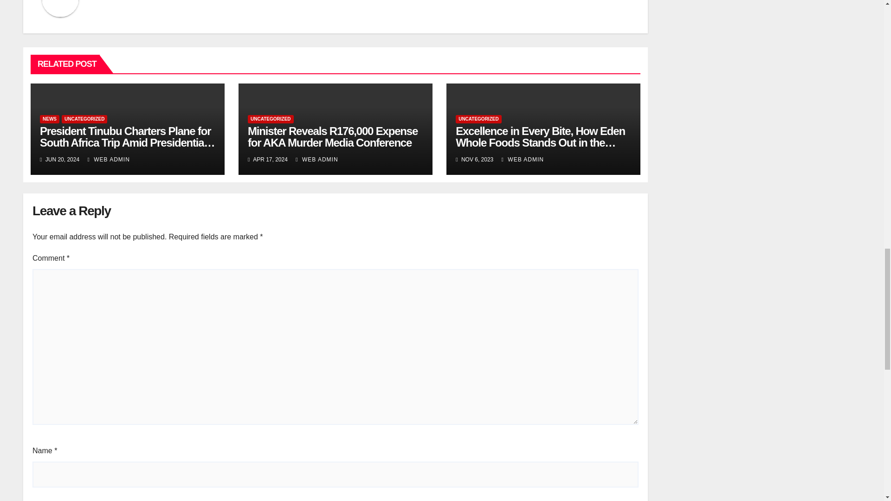 Image resolution: width=891 pixels, height=501 pixels. I want to click on WEB ADMIN, so click(108, 160).